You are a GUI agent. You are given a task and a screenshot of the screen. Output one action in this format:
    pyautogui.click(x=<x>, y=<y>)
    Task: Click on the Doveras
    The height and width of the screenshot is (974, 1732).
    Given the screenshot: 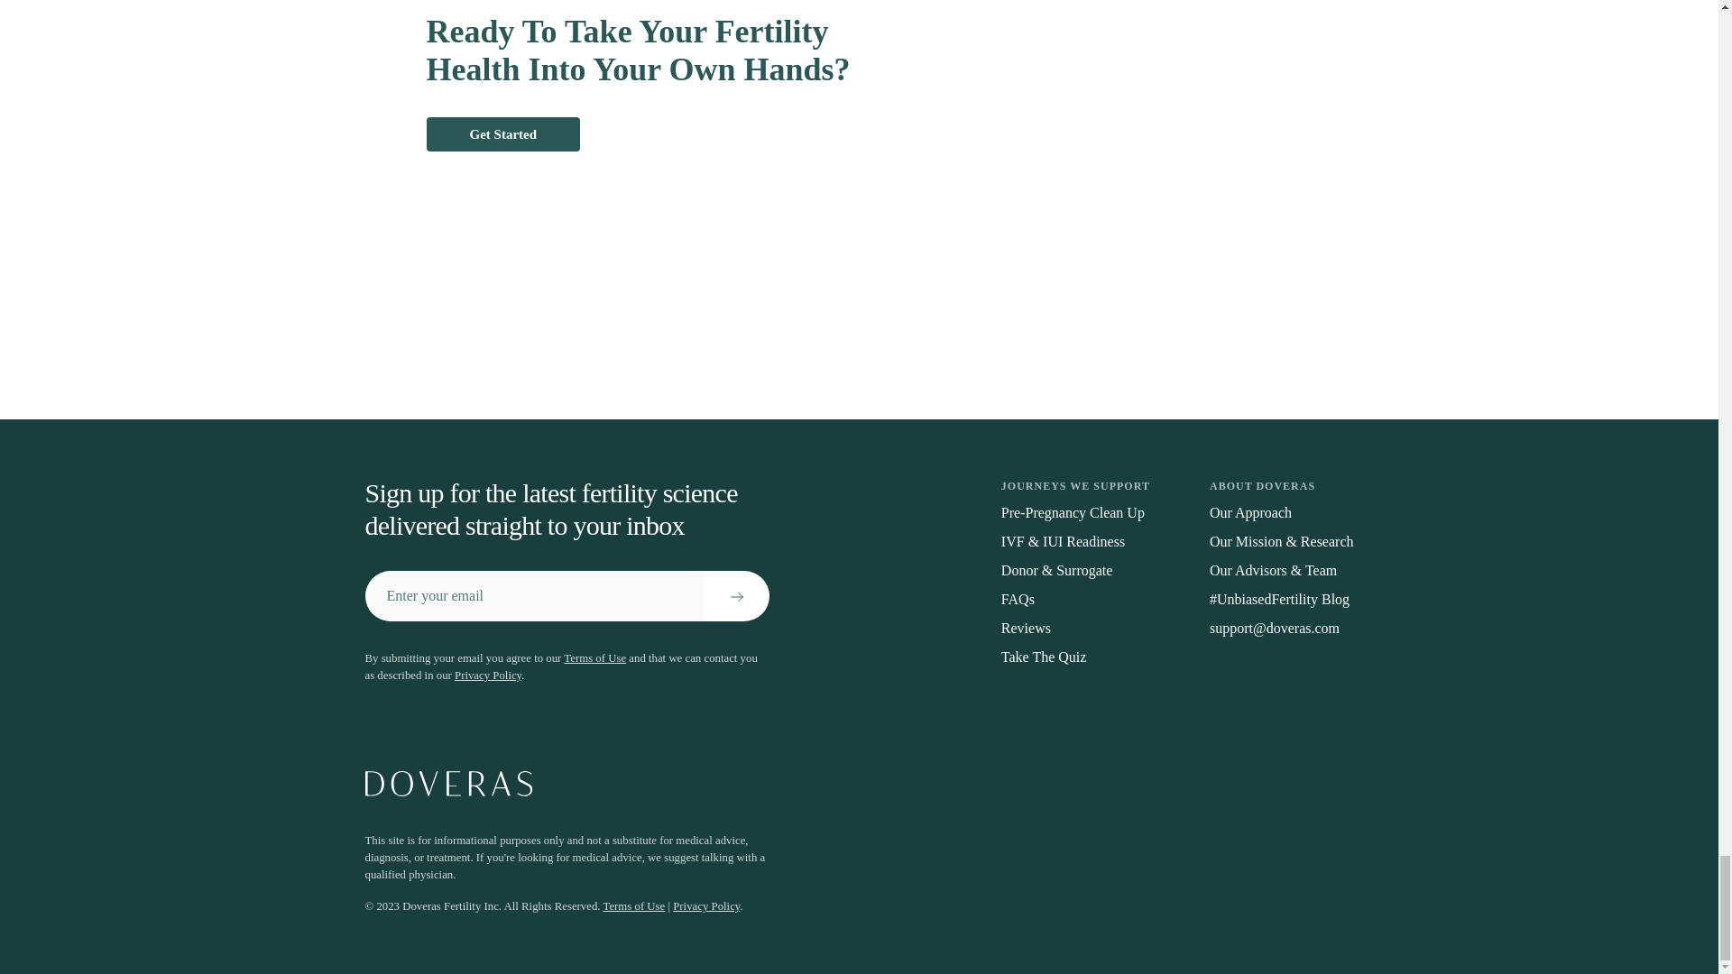 What is the action you would take?
    pyautogui.click(x=858, y=784)
    